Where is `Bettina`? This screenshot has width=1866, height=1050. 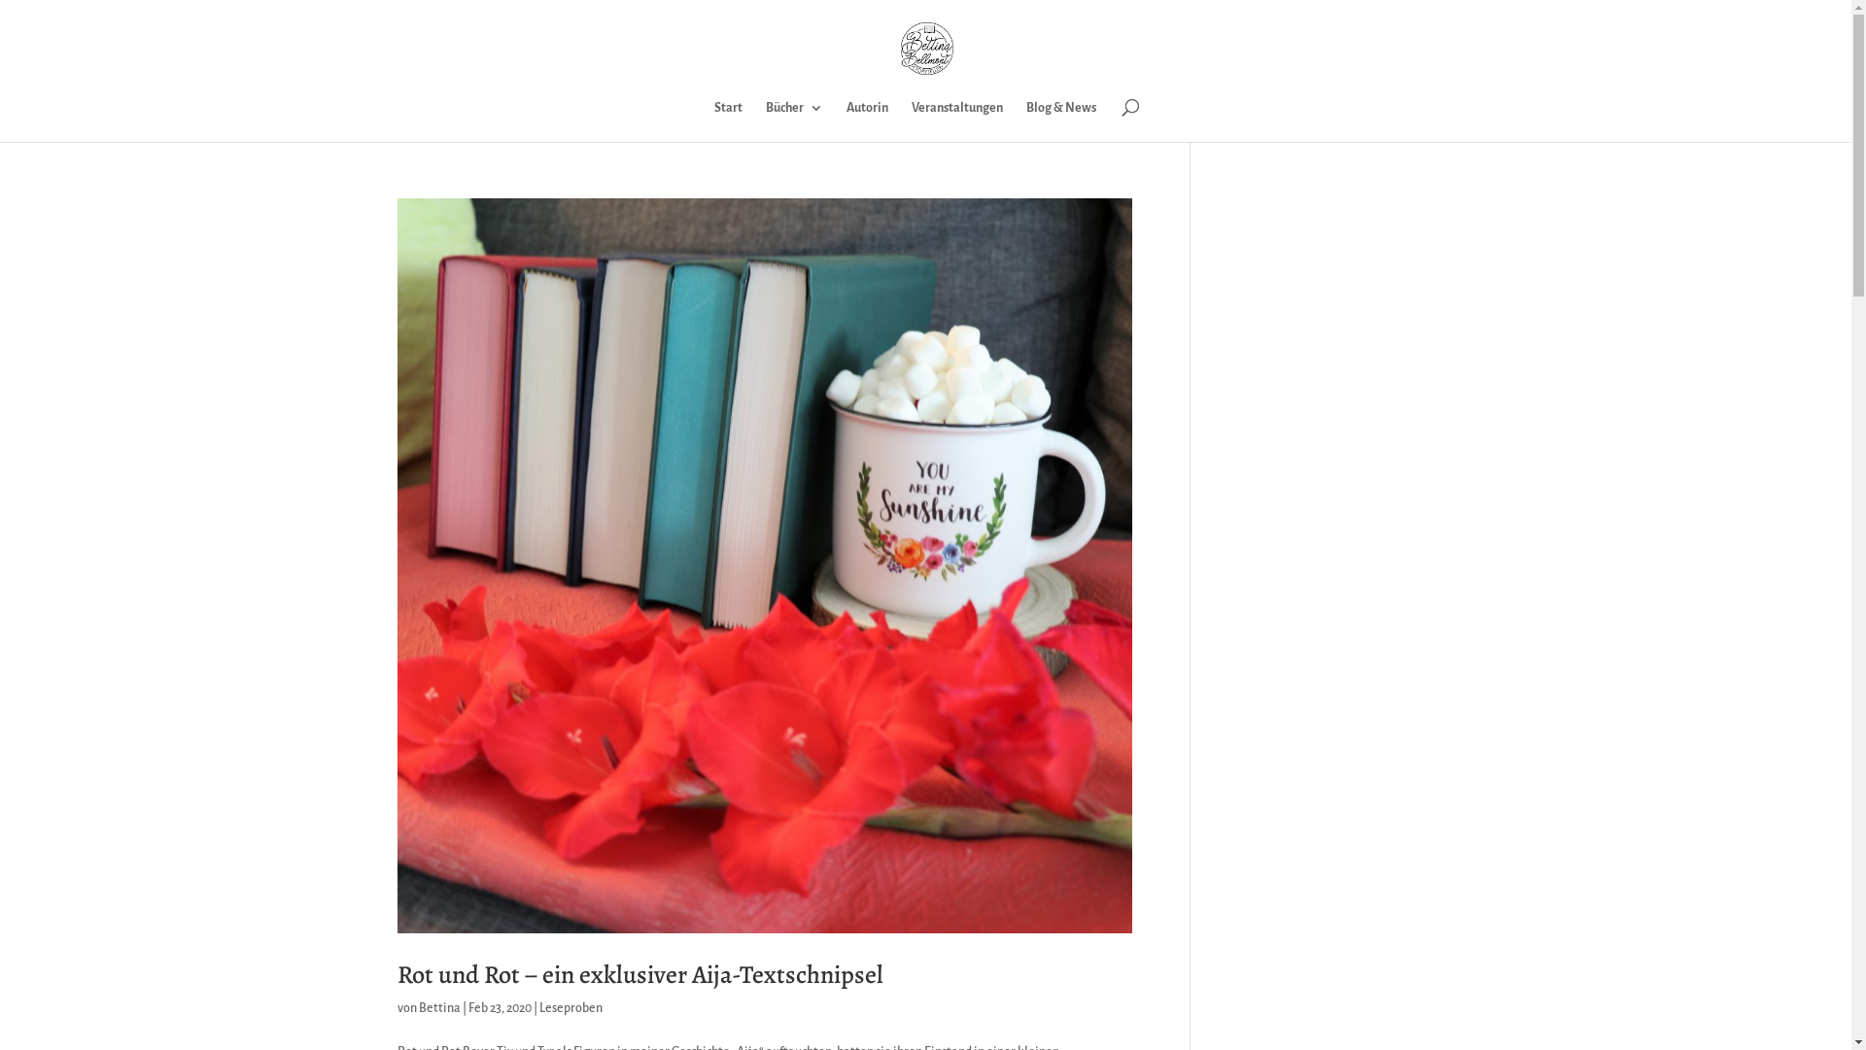 Bettina is located at coordinates (439, 1008).